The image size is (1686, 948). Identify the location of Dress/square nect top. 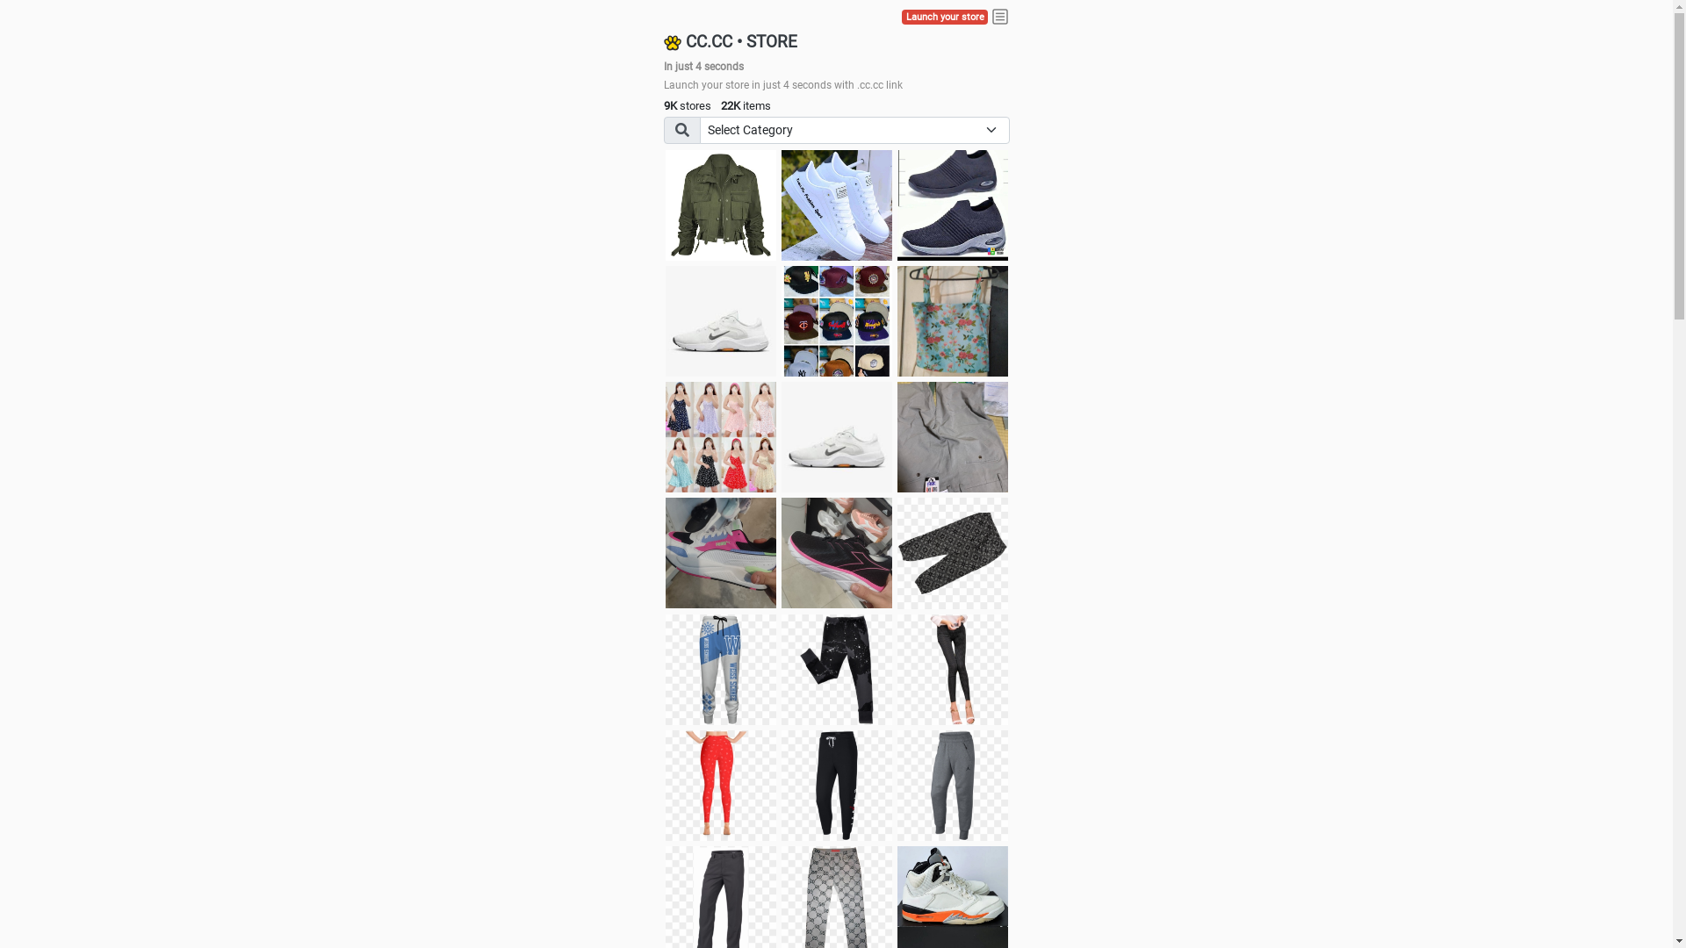
(721, 437).